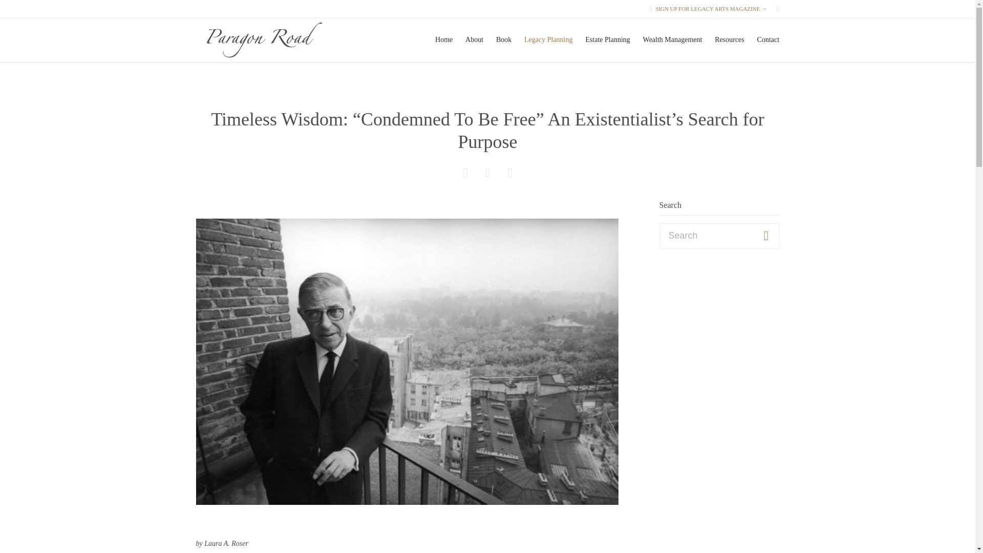  I want to click on Search, so click(765, 237).